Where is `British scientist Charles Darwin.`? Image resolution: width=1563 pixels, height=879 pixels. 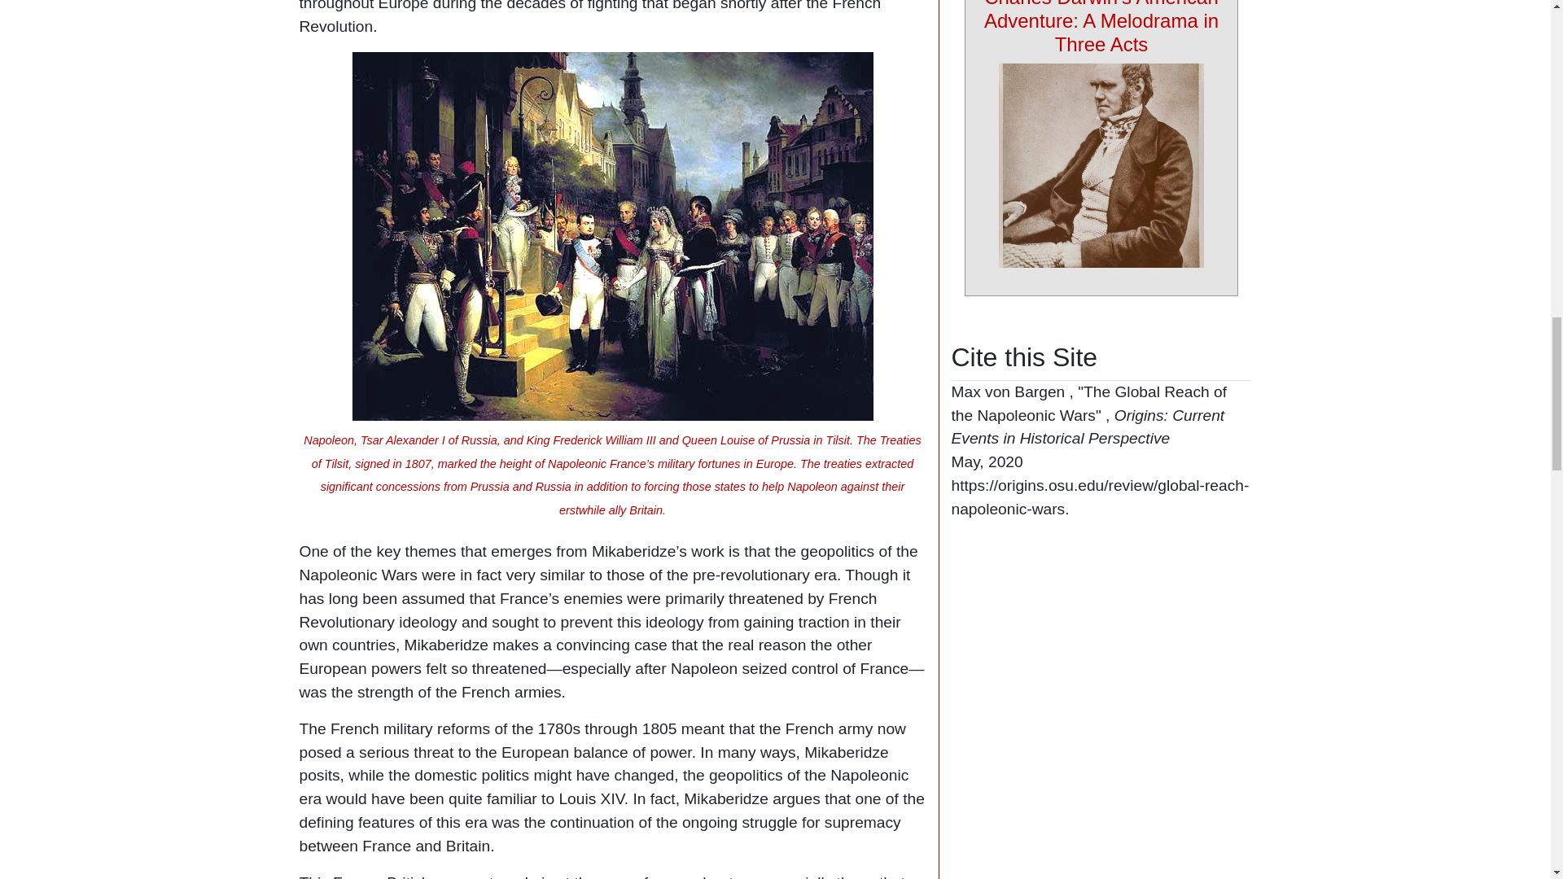 British scientist Charles Darwin. is located at coordinates (1101, 166).